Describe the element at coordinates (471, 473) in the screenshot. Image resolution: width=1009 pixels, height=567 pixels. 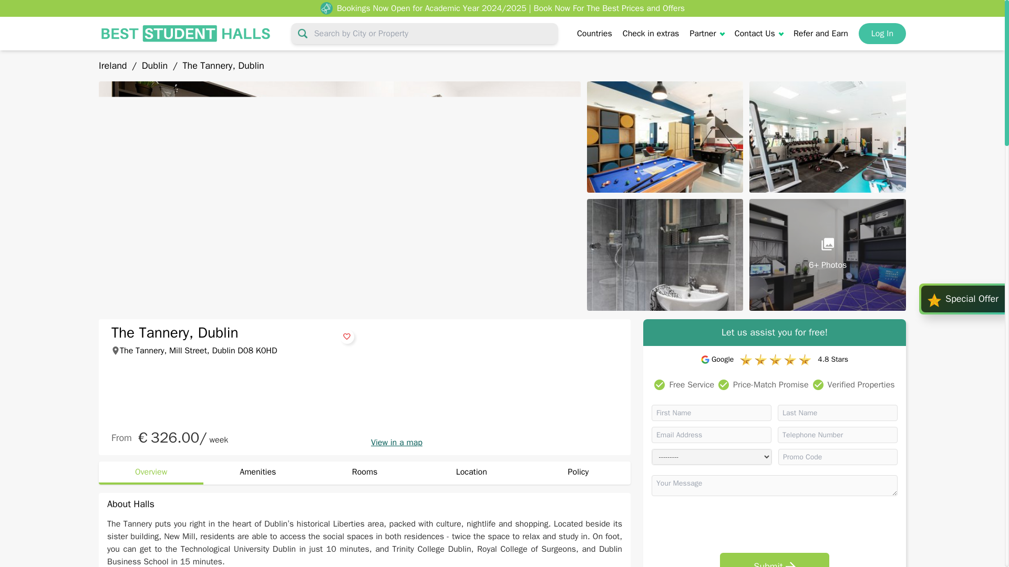
I see `Location` at that location.